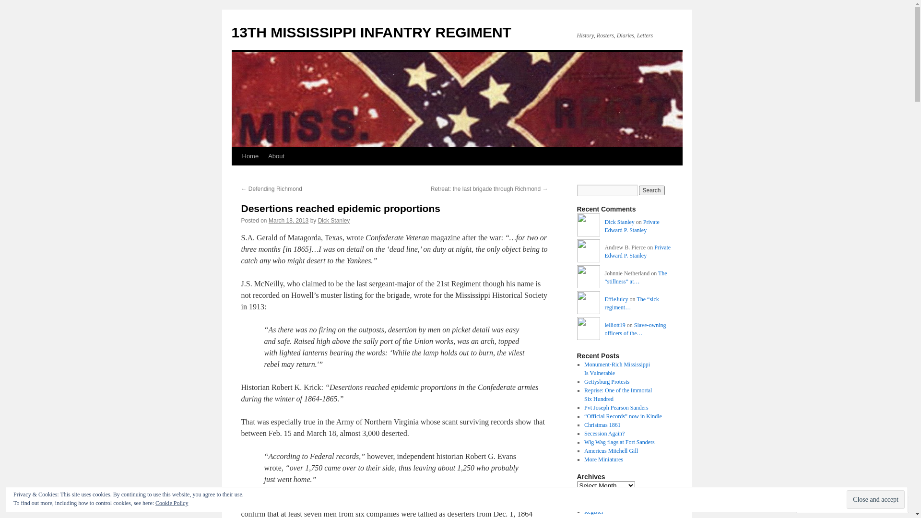 Image resolution: width=921 pixels, height=518 pixels. I want to click on Reprise: One of the Immortal Six Hundred, so click(618, 395).